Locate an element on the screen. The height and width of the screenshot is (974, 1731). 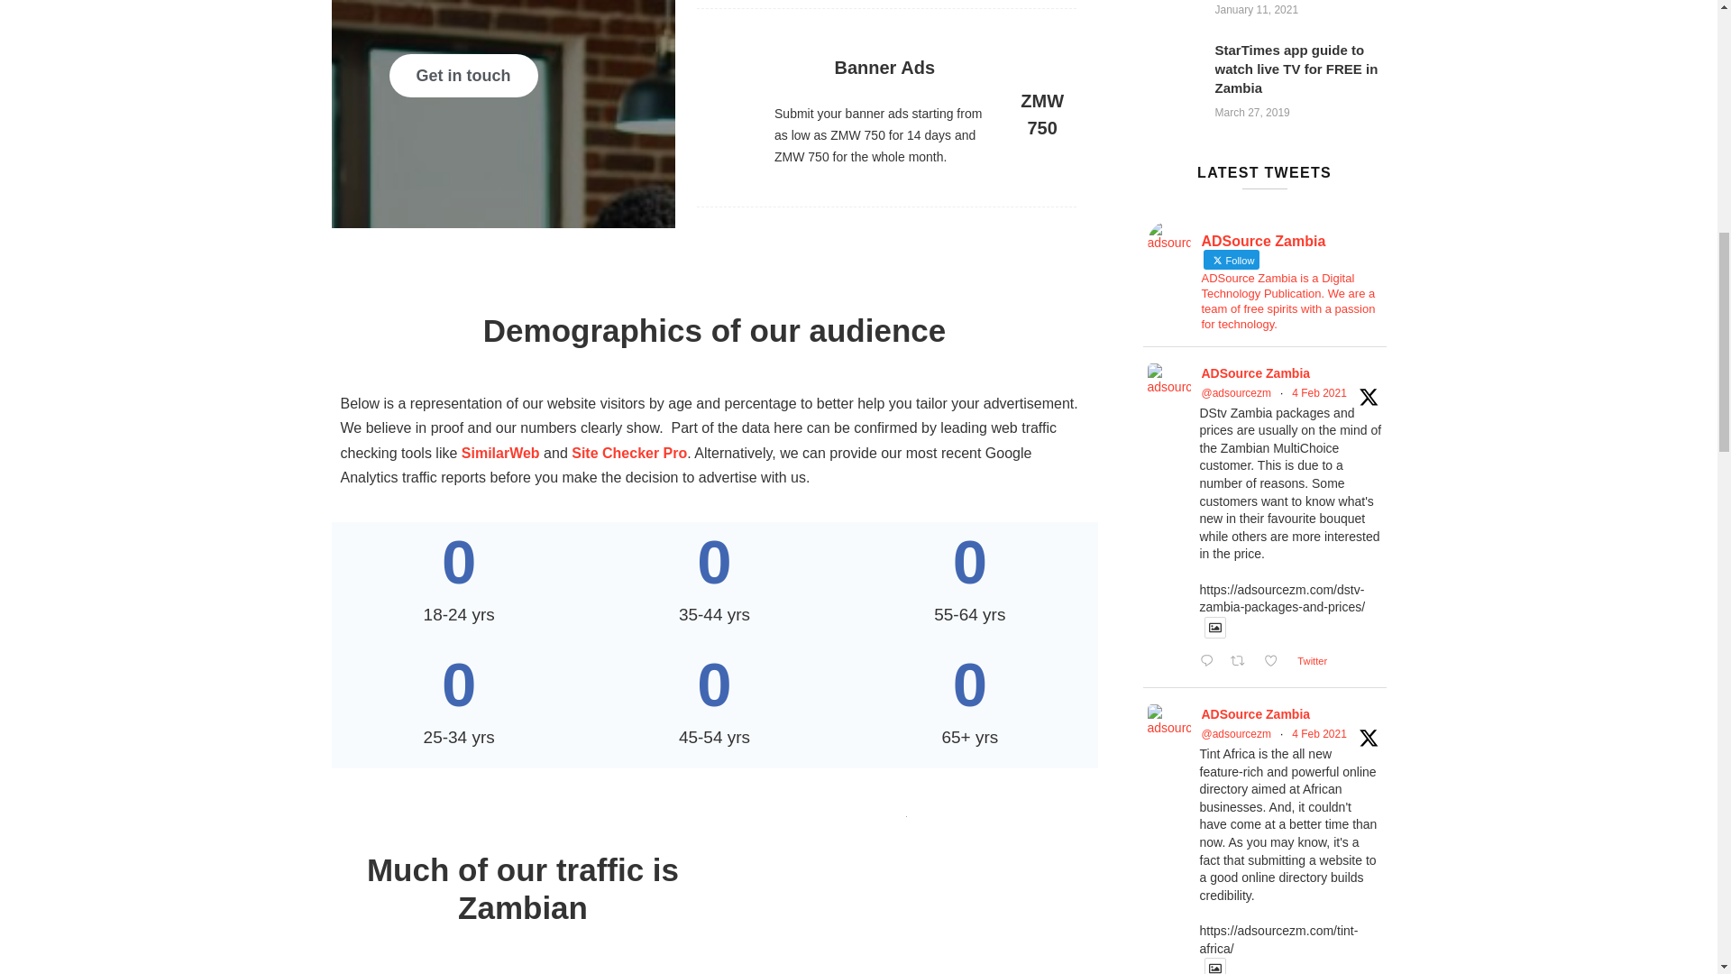
SimilarWeb is located at coordinates (501, 453).